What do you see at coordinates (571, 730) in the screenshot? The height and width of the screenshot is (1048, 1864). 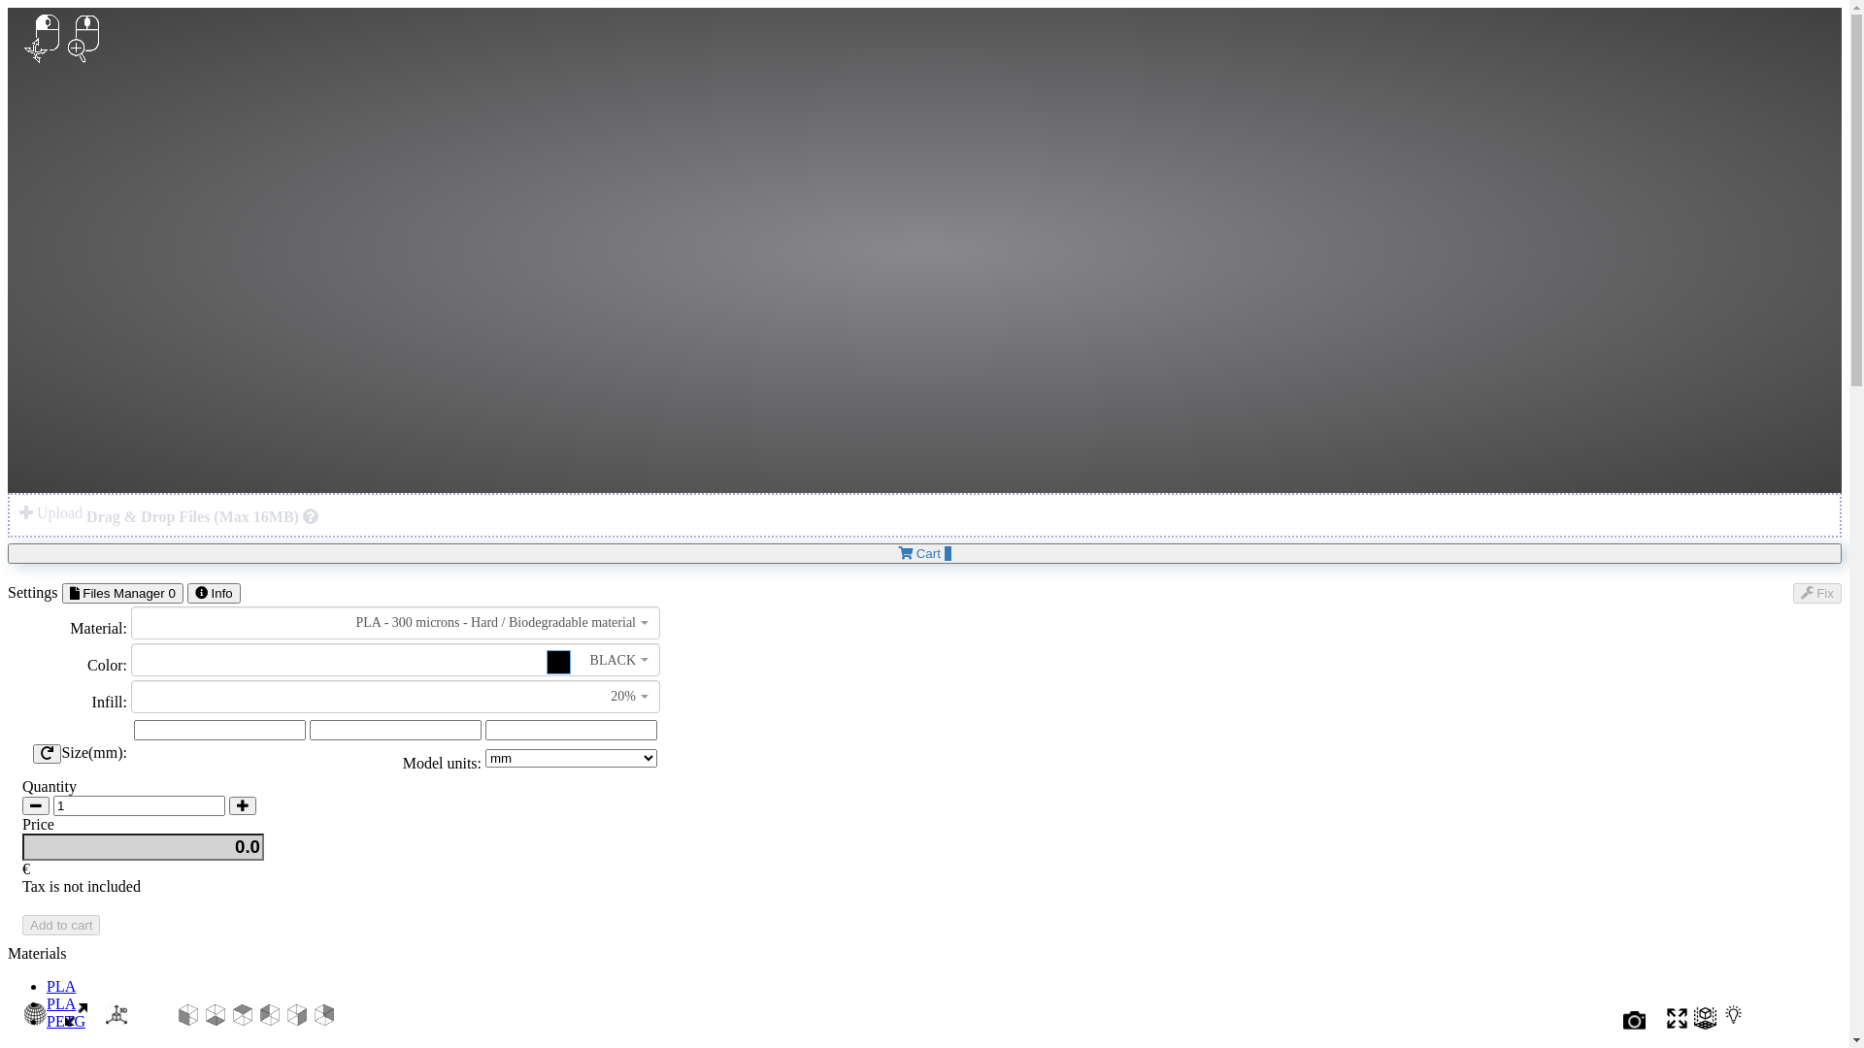 I see `mm` at bounding box center [571, 730].